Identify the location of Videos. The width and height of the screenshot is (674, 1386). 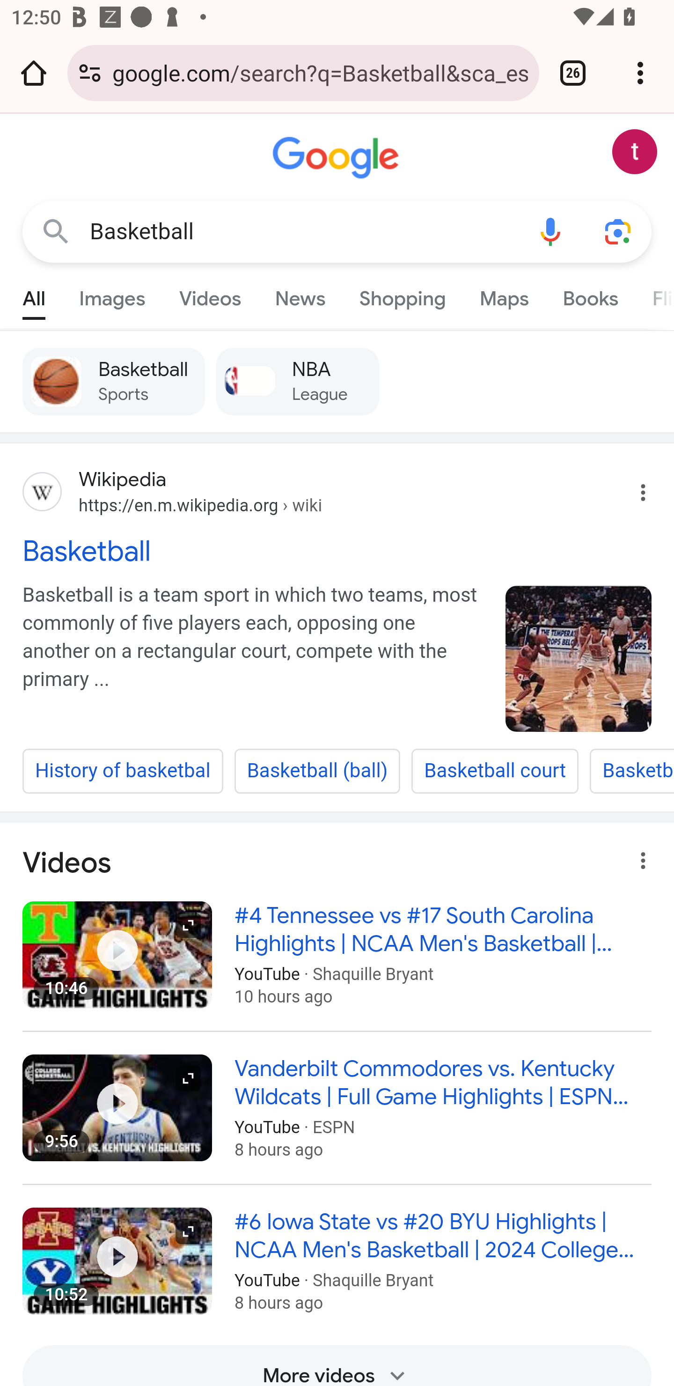
(210, 295).